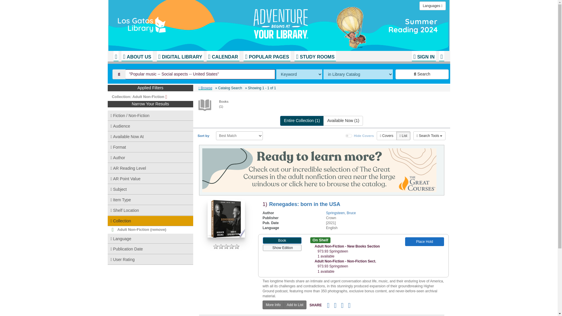  What do you see at coordinates (315, 56) in the screenshot?
I see `STUDY ROOMS` at bounding box center [315, 56].